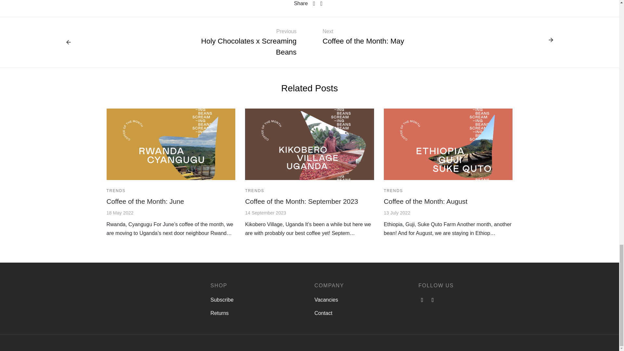 This screenshot has height=351, width=624. I want to click on Returns, so click(433, 300).